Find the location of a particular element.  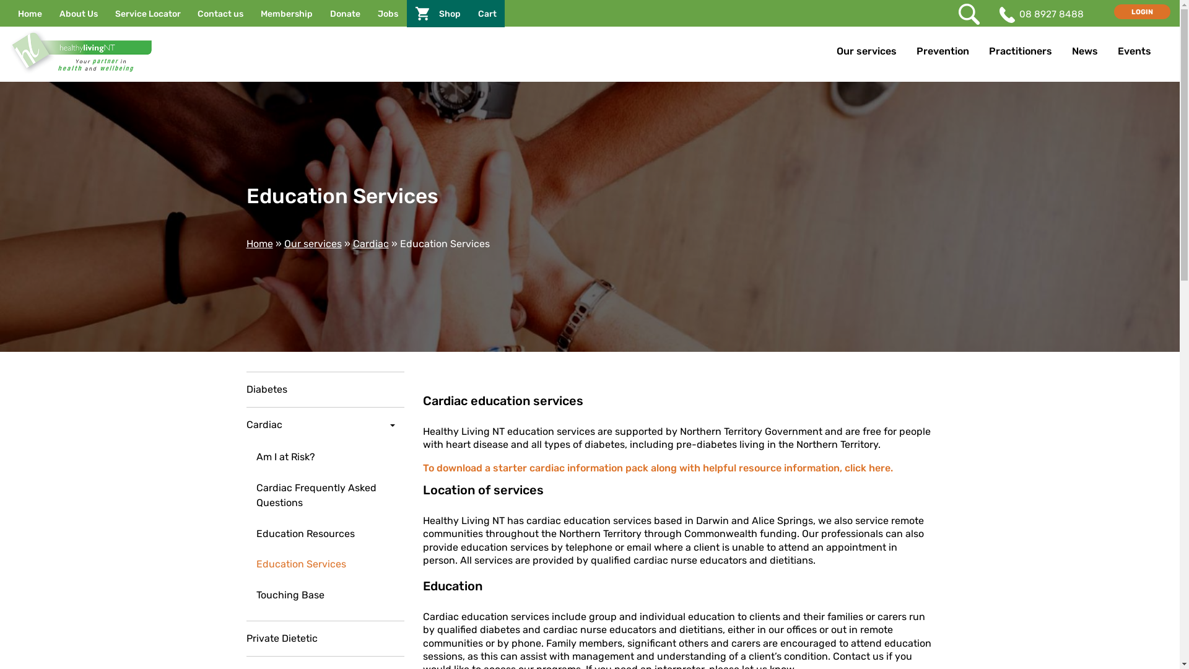

Search is located at coordinates (21, 9).